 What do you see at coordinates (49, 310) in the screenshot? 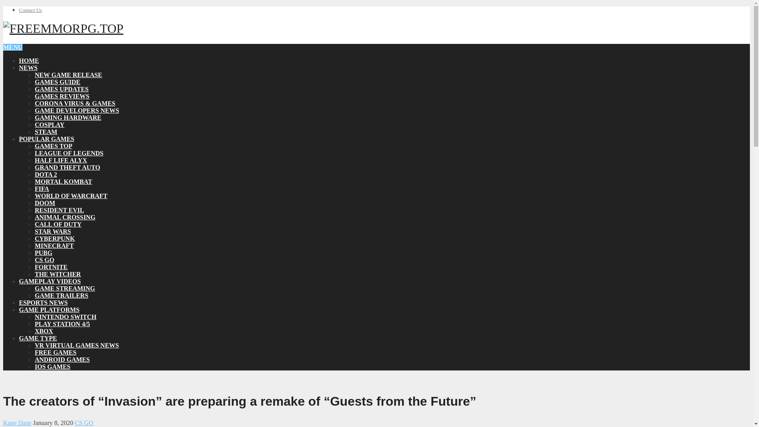
I see `GAME PLATFORMS` at bounding box center [49, 310].